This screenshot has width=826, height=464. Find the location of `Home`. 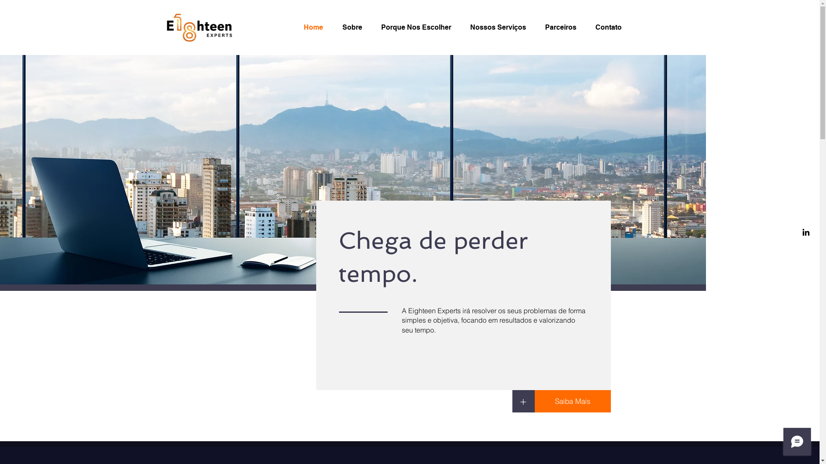

Home is located at coordinates (316, 27).